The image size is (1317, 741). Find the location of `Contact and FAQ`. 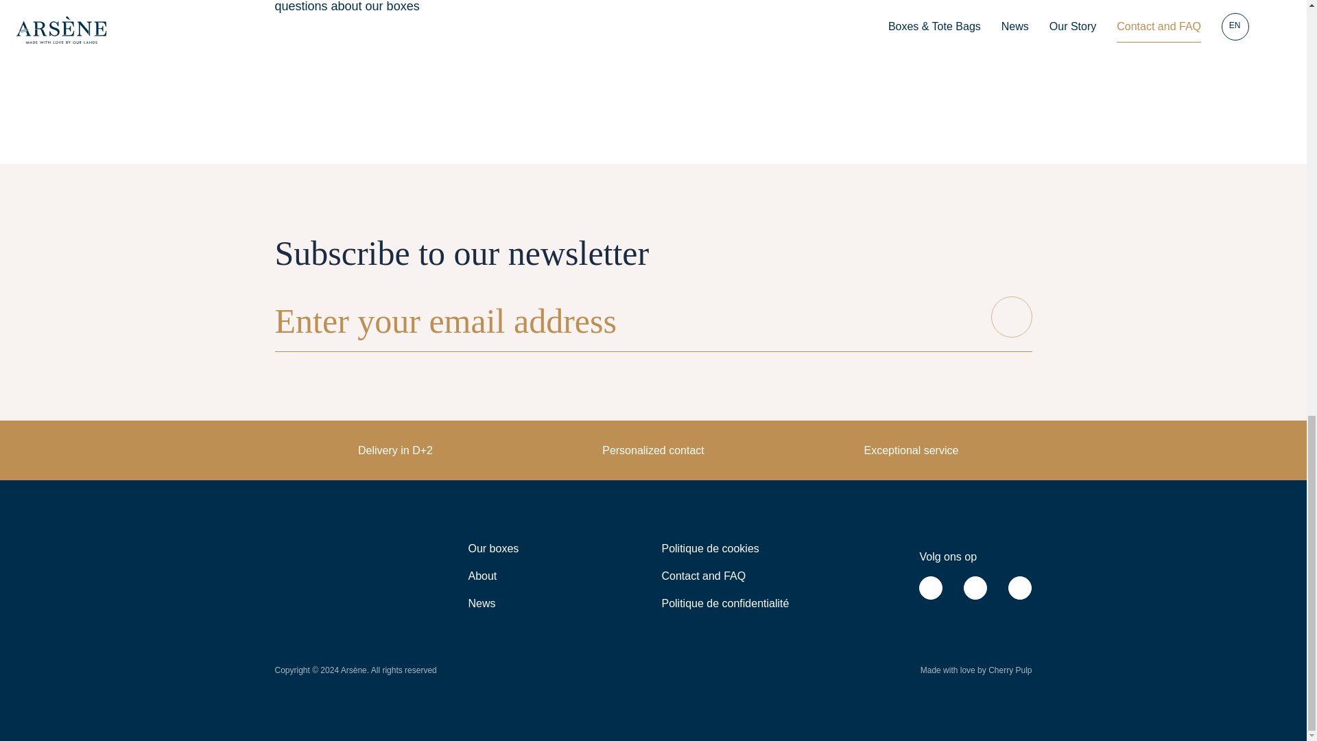

Contact and FAQ is located at coordinates (702, 575).